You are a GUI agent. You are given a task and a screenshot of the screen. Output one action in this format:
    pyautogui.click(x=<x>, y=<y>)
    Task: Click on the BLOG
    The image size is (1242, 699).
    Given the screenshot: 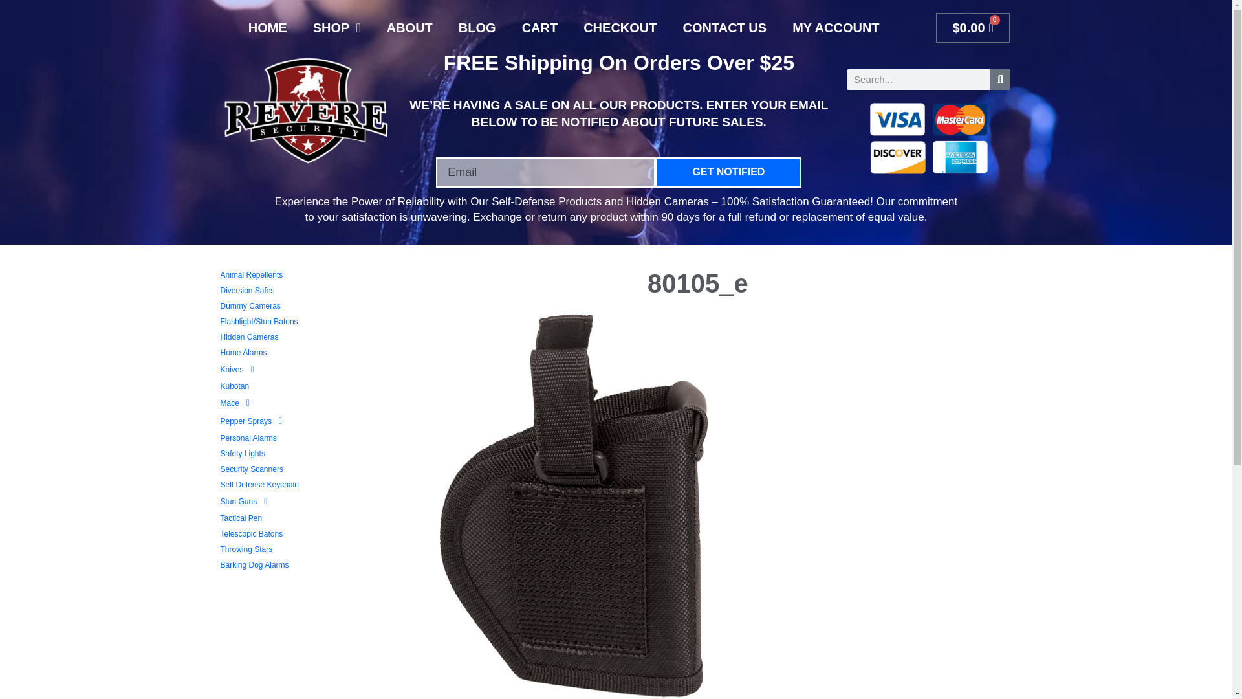 What is the action you would take?
    pyautogui.click(x=477, y=27)
    